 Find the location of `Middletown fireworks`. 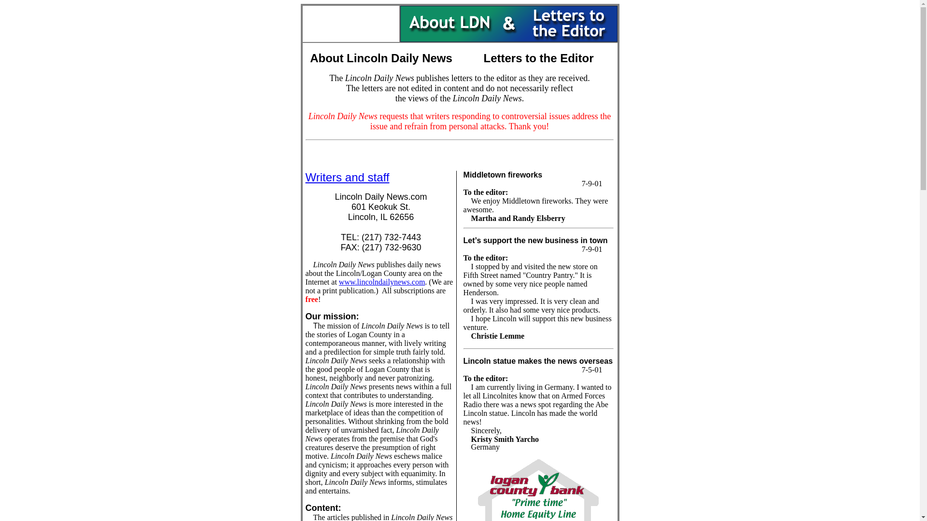

Middletown fireworks is located at coordinates (503, 175).